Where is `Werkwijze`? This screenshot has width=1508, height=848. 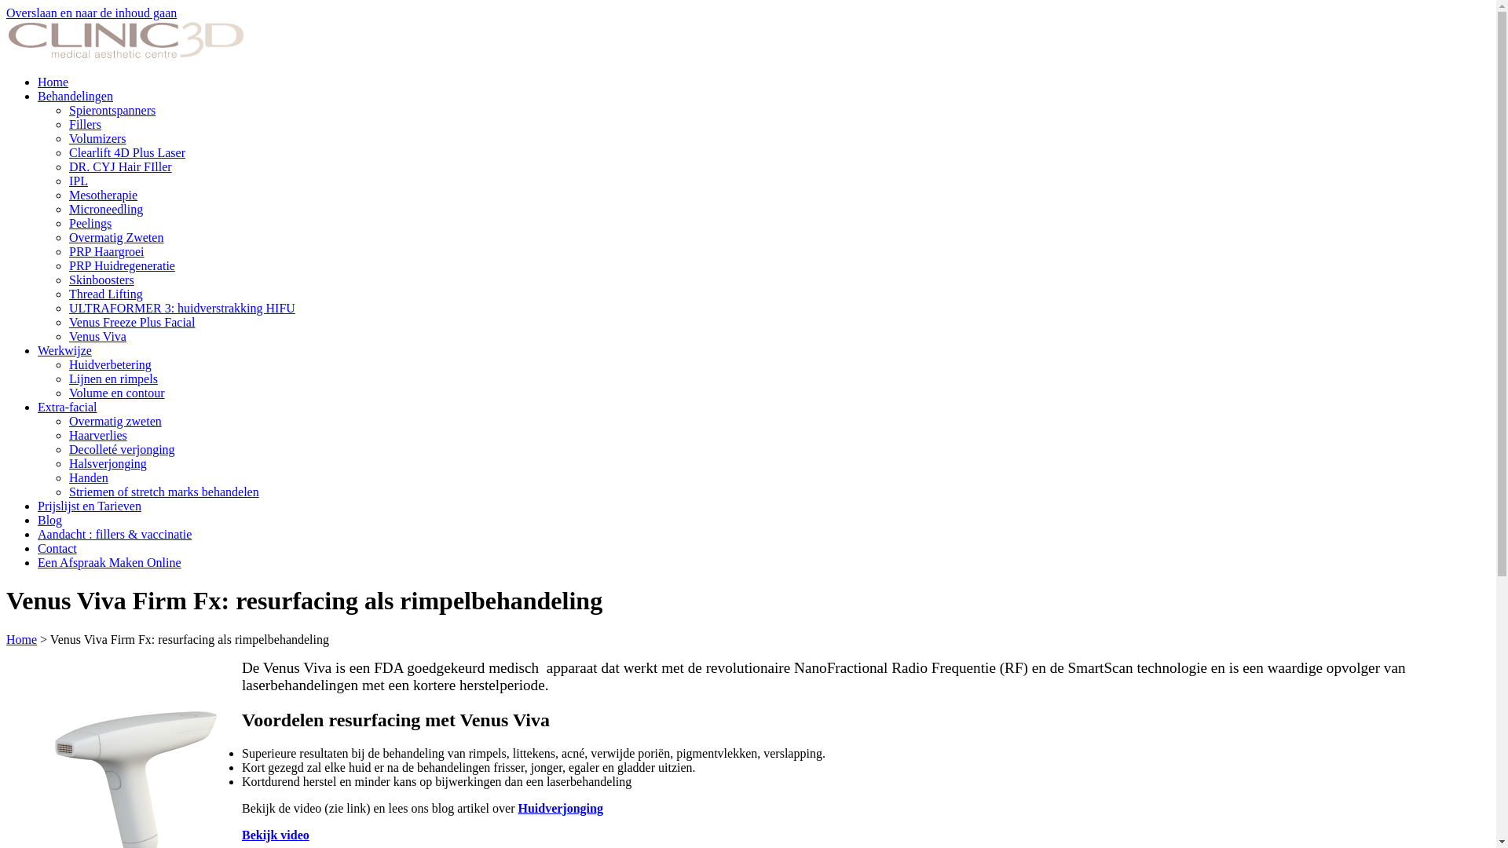
Werkwijze is located at coordinates (64, 350).